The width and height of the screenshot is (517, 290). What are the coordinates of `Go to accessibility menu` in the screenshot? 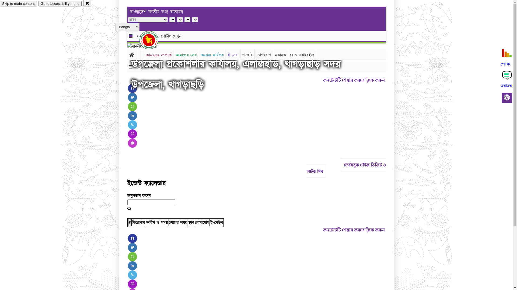 It's located at (60, 4).